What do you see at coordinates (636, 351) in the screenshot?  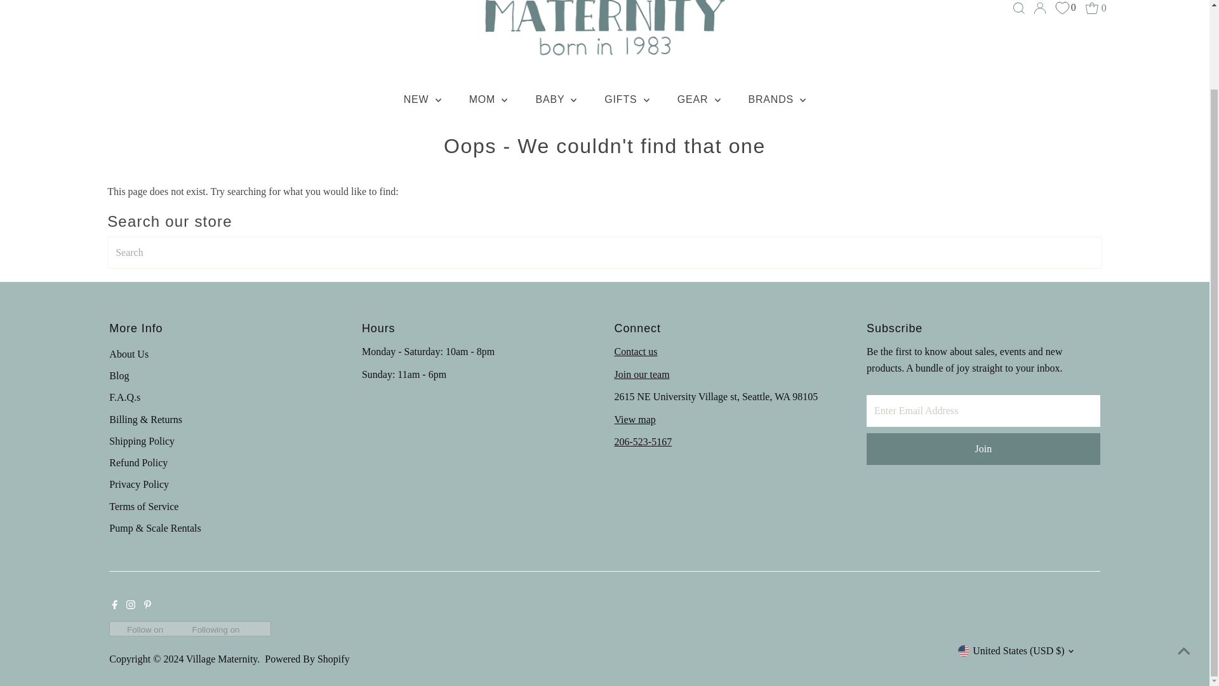 I see `Contact` at bounding box center [636, 351].